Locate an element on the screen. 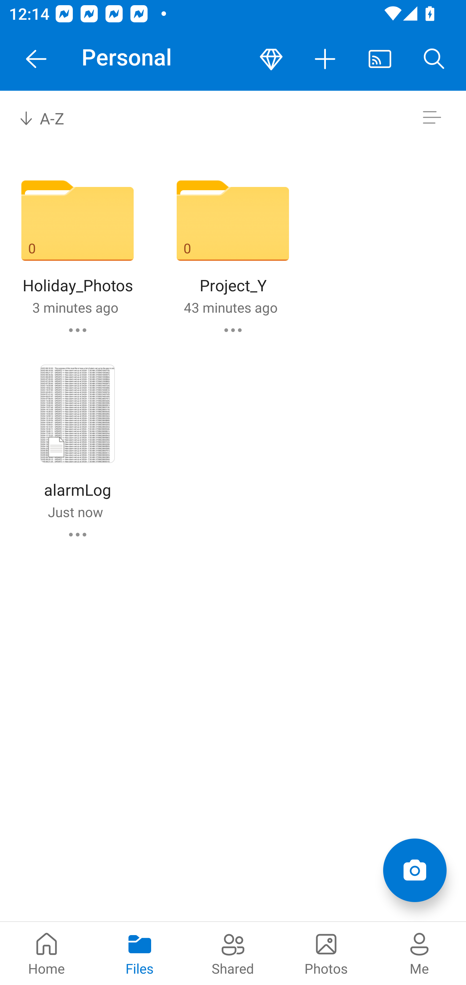  Project_Y commands is located at coordinates (233, 330).